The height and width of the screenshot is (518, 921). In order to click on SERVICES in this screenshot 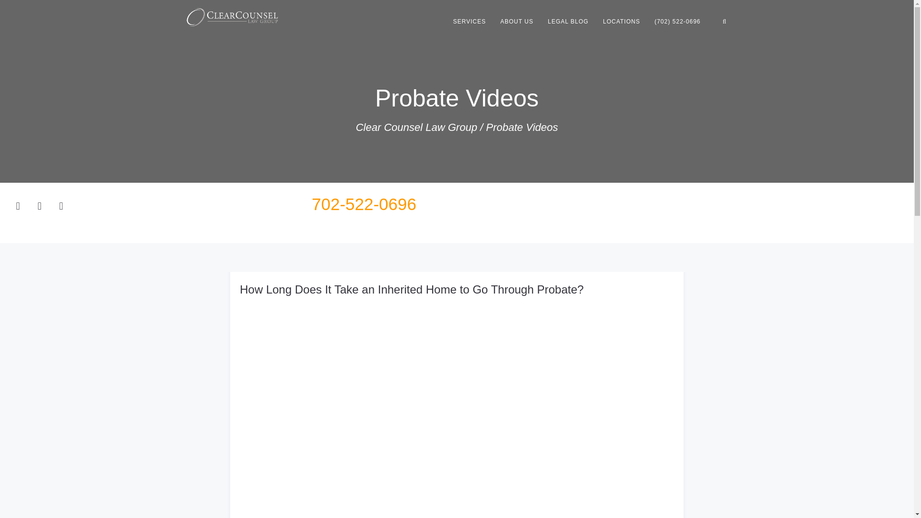, I will do `click(469, 21)`.